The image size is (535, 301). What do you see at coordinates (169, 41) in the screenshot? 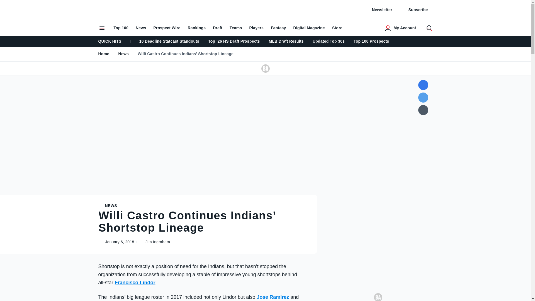
I see `10 Deadline Statcast Standouts` at bounding box center [169, 41].